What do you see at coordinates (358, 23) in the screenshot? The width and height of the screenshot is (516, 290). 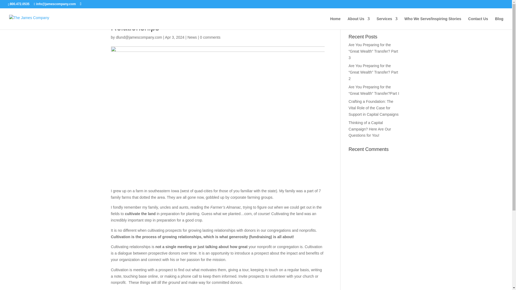 I see `About Us` at bounding box center [358, 23].